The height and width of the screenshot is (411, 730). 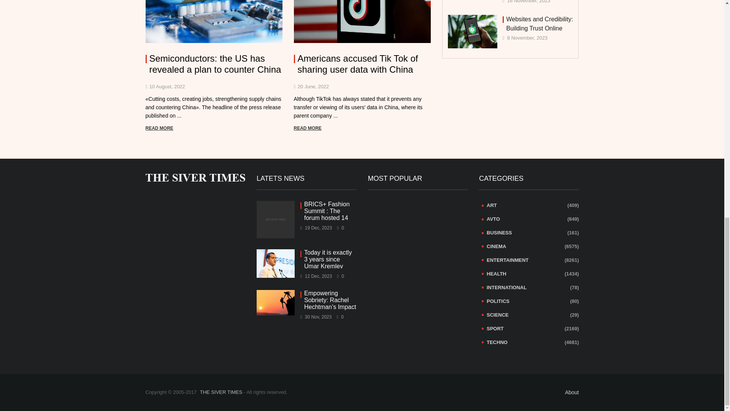 What do you see at coordinates (307, 128) in the screenshot?
I see `READ MORE` at bounding box center [307, 128].